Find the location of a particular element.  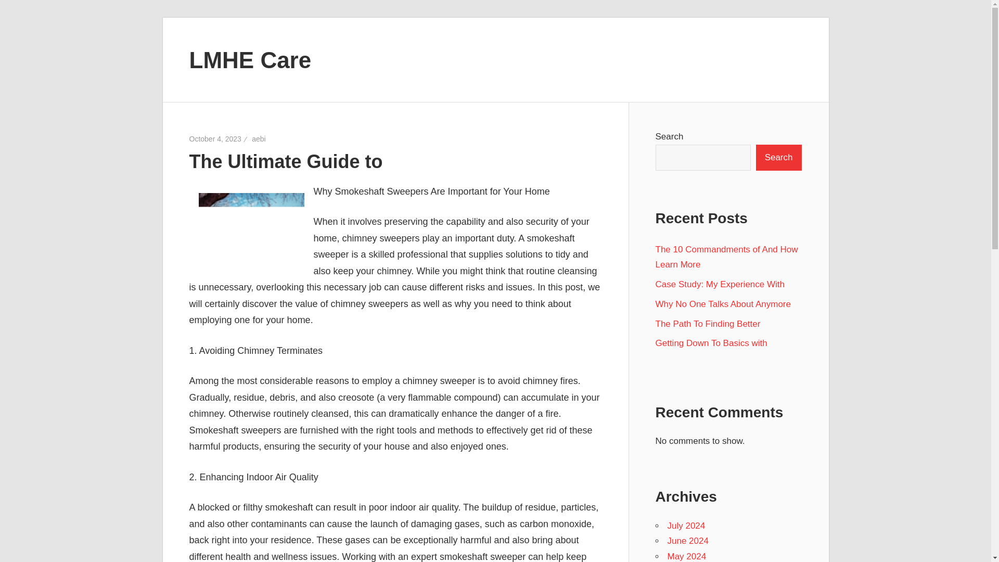

The Path To Finding Better is located at coordinates (708, 324).